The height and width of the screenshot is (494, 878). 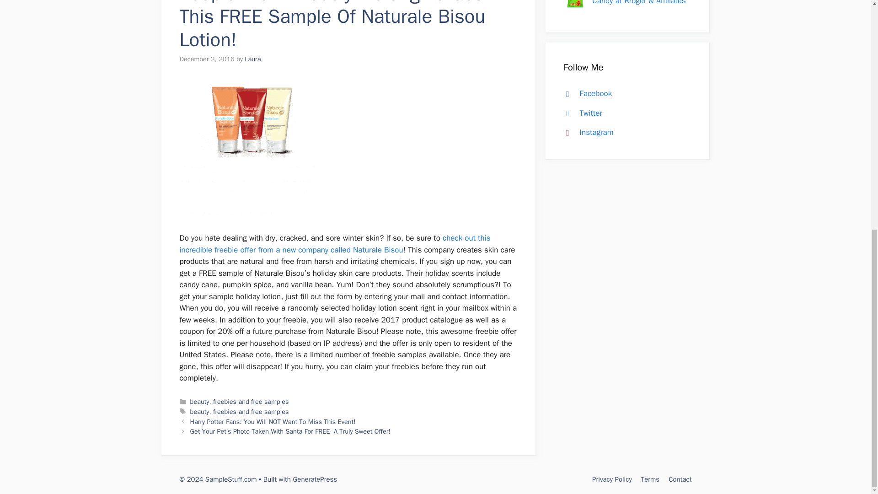 I want to click on Harry Potter Fans: You Will NOT Want To Miss This Event!, so click(x=273, y=421).